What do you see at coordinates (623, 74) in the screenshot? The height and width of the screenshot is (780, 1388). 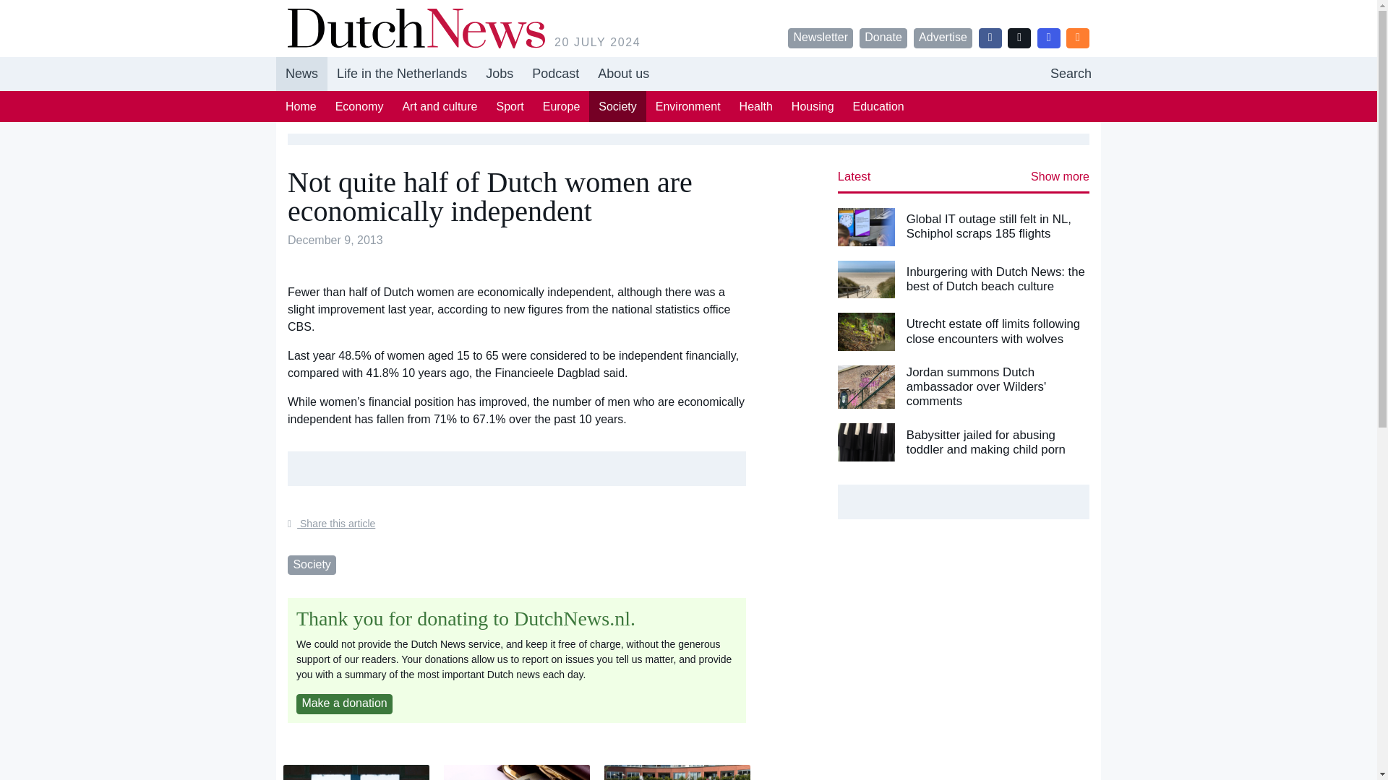 I see `About us` at bounding box center [623, 74].